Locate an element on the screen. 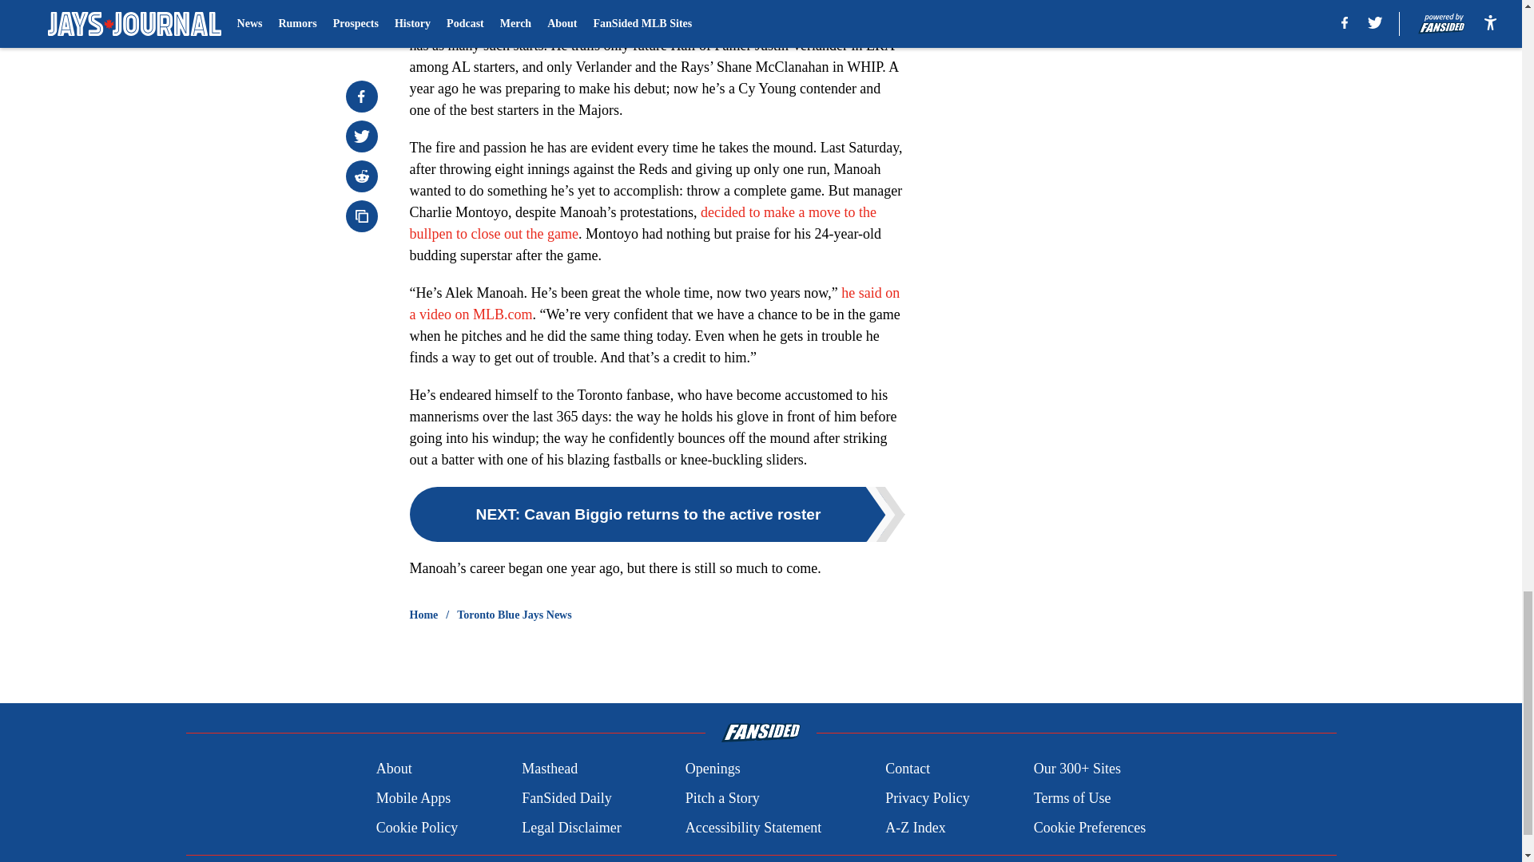  Terms of Use is located at coordinates (1072, 798).